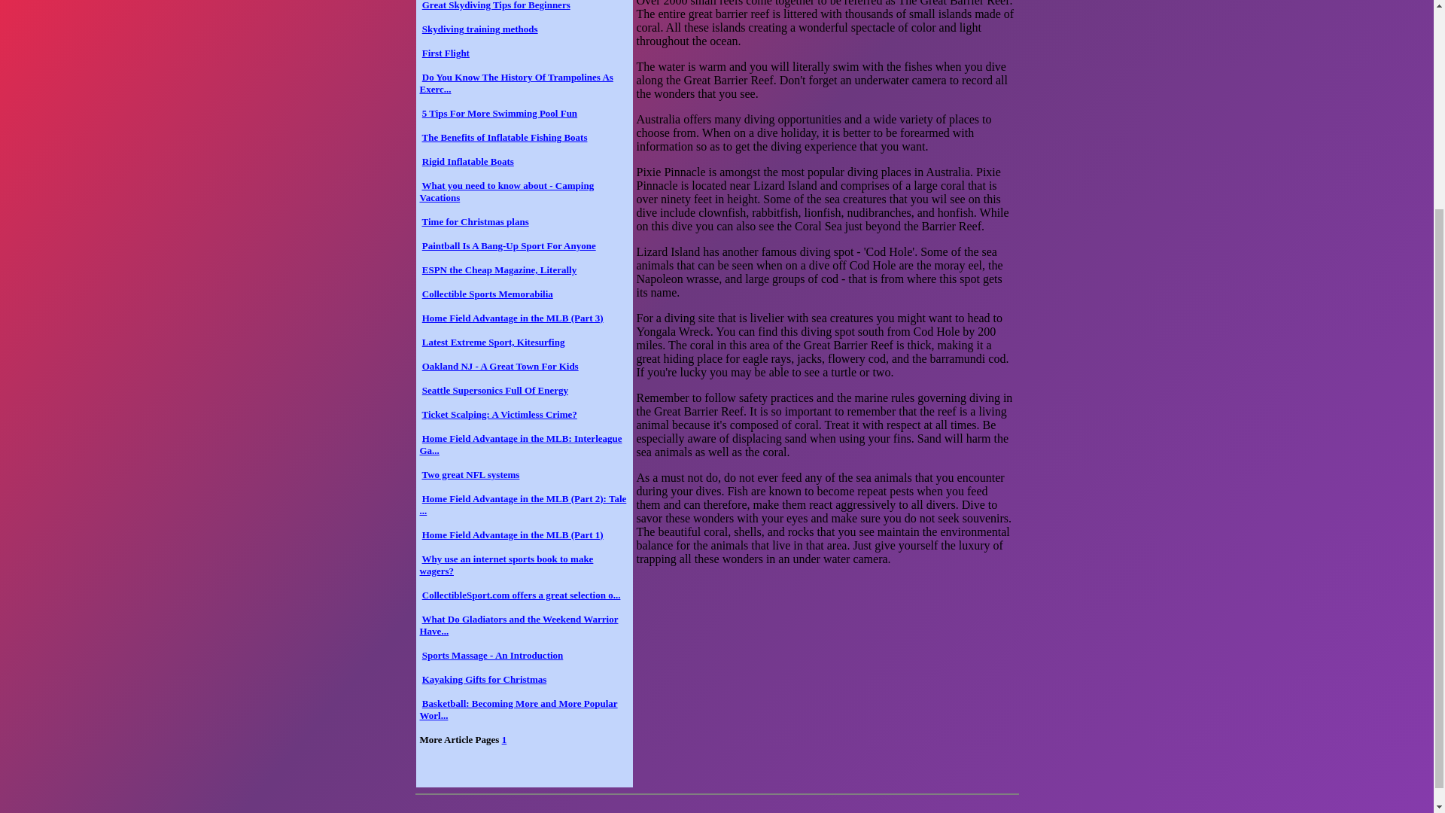 This screenshot has height=813, width=1445. What do you see at coordinates (499, 113) in the screenshot?
I see `5 Tips For More Swimming Pool Fun` at bounding box center [499, 113].